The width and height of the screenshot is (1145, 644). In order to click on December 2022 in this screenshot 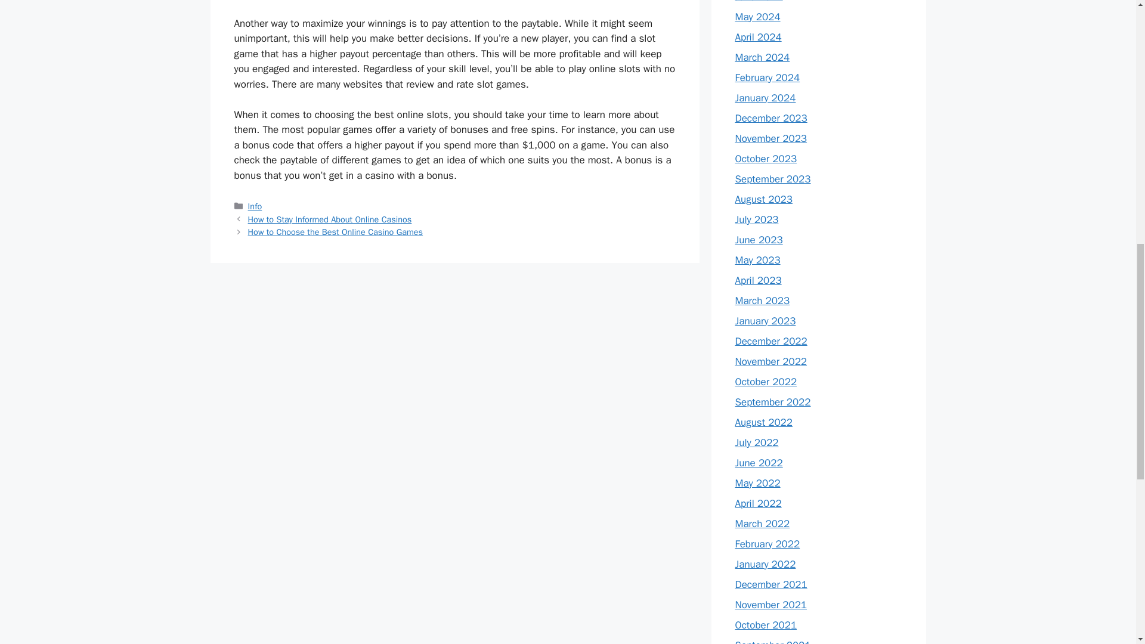, I will do `click(770, 341)`.